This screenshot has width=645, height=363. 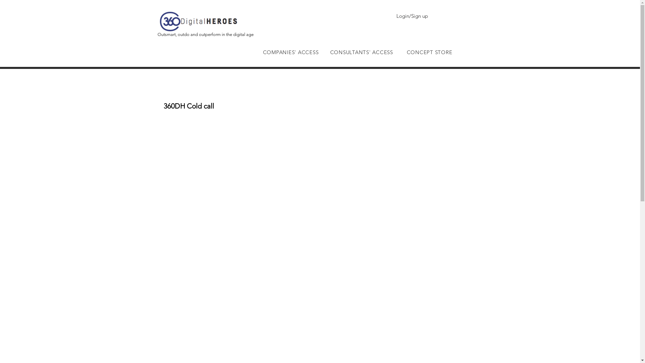 I want to click on CONSULTANTS' ACCESS, so click(x=361, y=52).